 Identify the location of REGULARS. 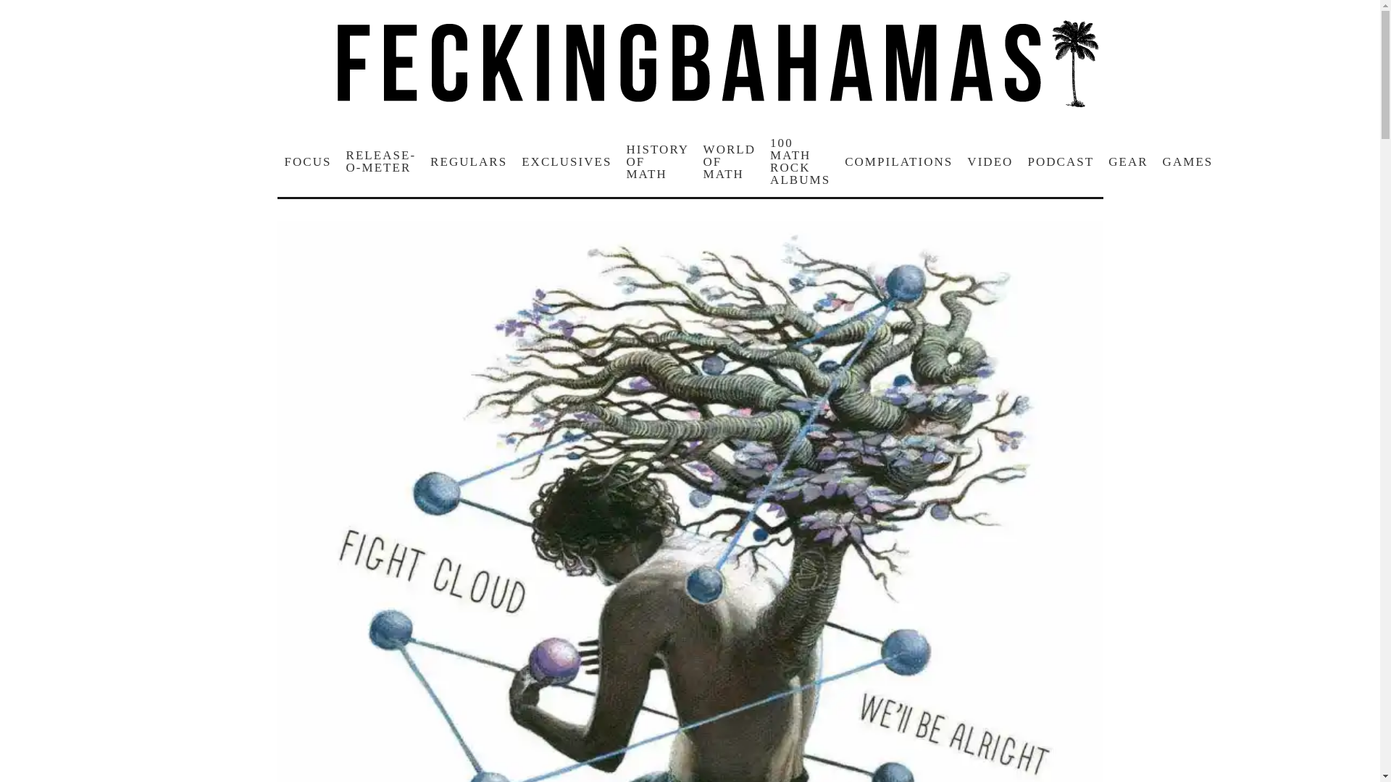
(468, 161).